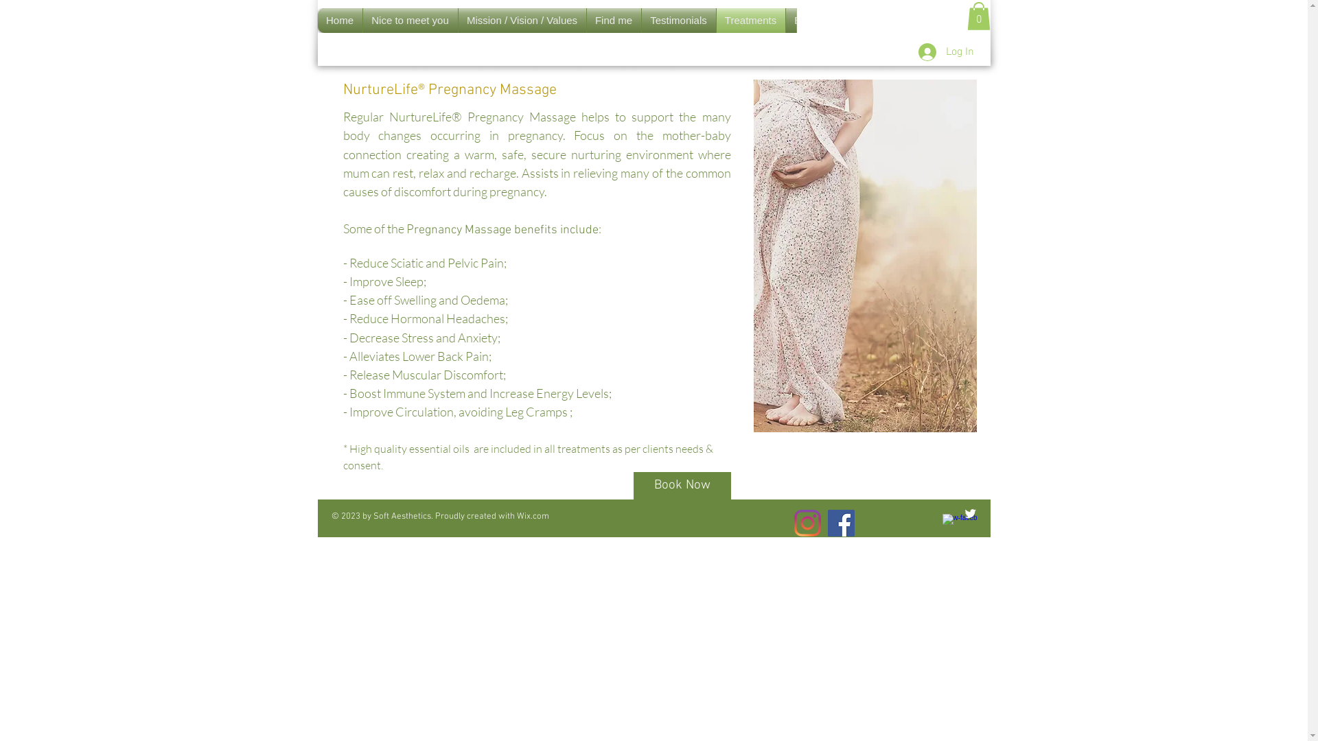  I want to click on 0, so click(978, 16).